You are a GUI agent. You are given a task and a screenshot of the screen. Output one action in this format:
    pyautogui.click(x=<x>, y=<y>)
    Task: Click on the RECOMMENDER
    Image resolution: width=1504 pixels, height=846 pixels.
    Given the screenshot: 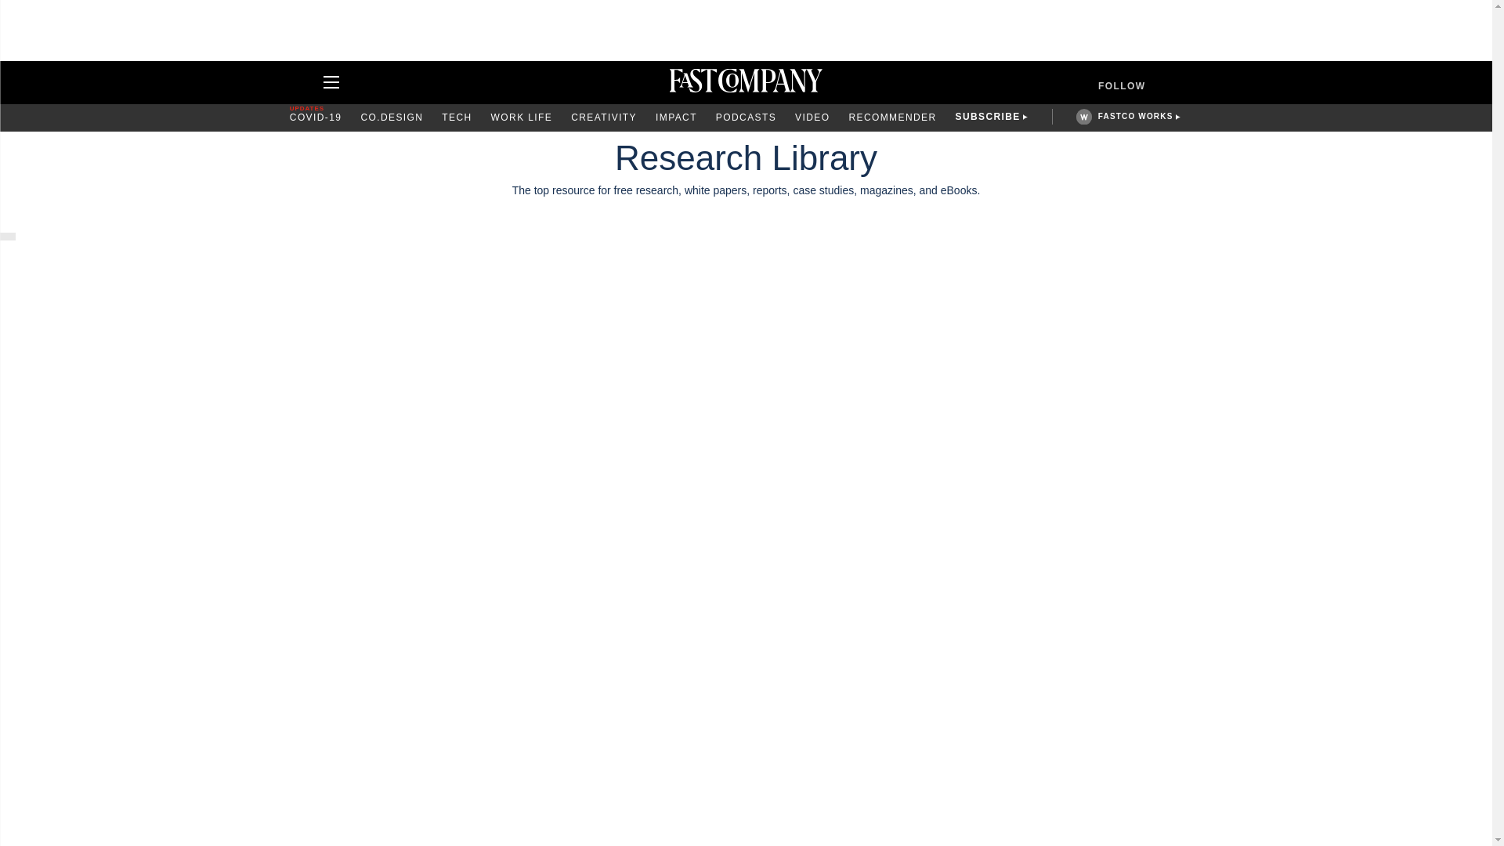 What is the action you would take?
    pyautogui.click(x=891, y=117)
    